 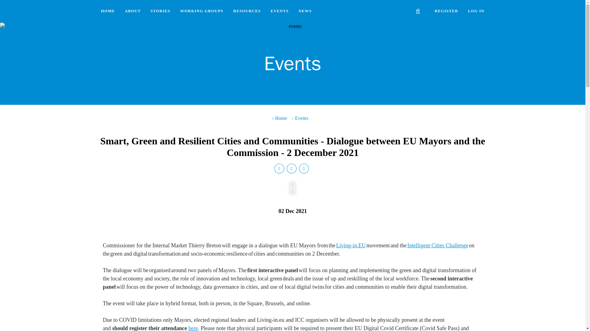 What do you see at coordinates (280, 169) in the screenshot?
I see `LinkedIn` at bounding box center [280, 169].